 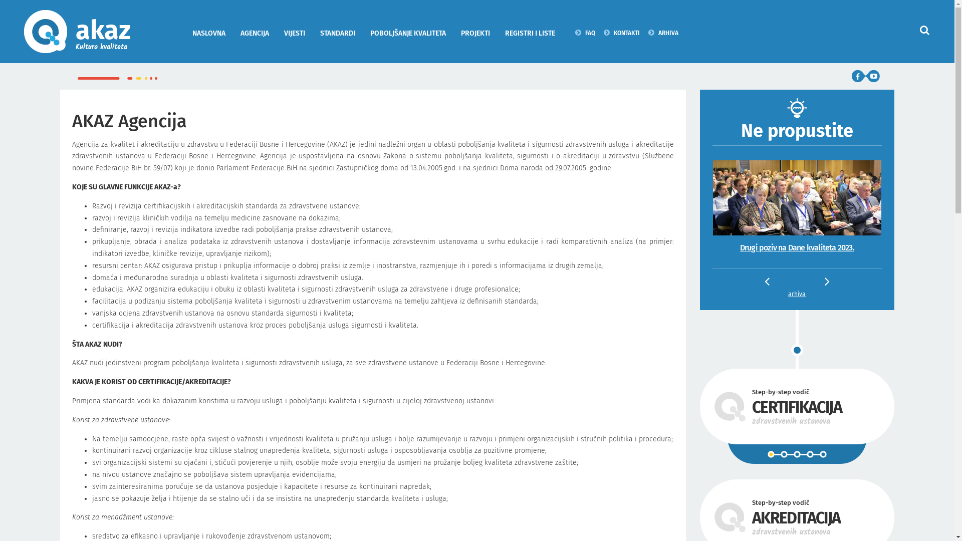 What do you see at coordinates (859, 76) in the screenshot?
I see `facebook profil` at bounding box center [859, 76].